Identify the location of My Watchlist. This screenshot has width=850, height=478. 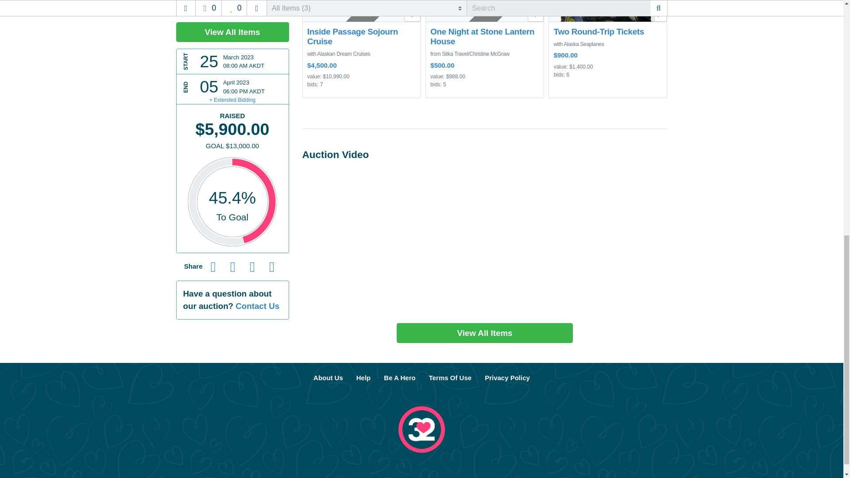
(659, 12).